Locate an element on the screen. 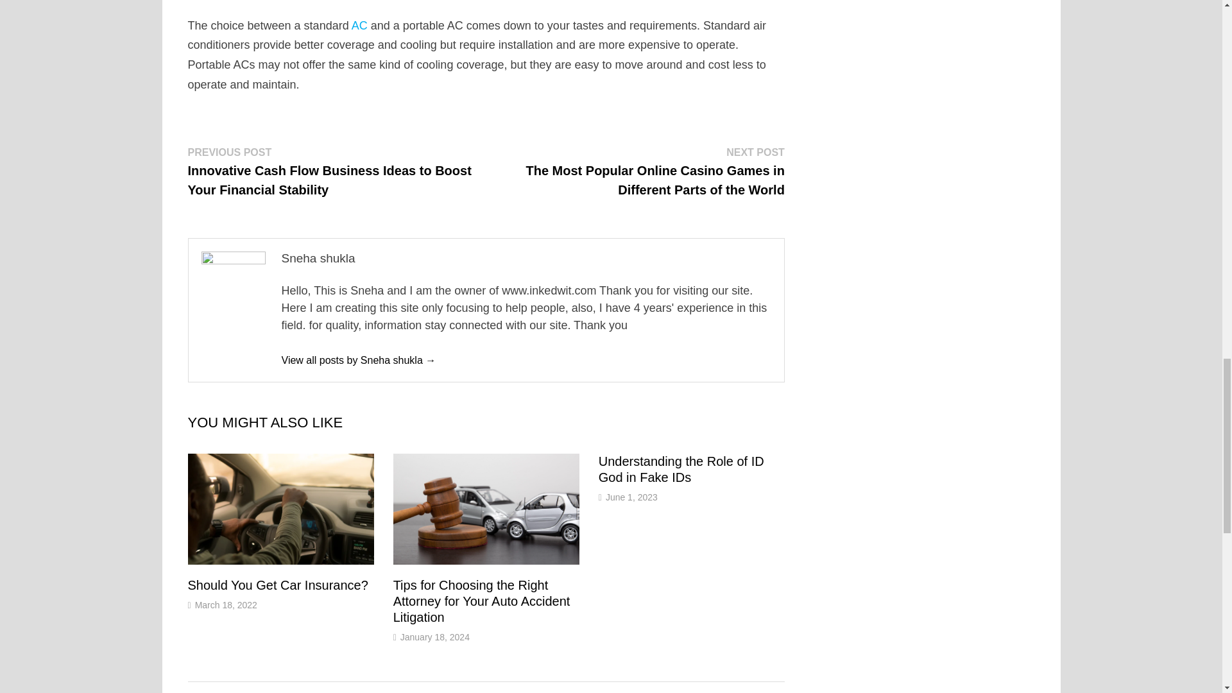 The width and height of the screenshot is (1232, 693). Sneha shukla is located at coordinates (358, 360).